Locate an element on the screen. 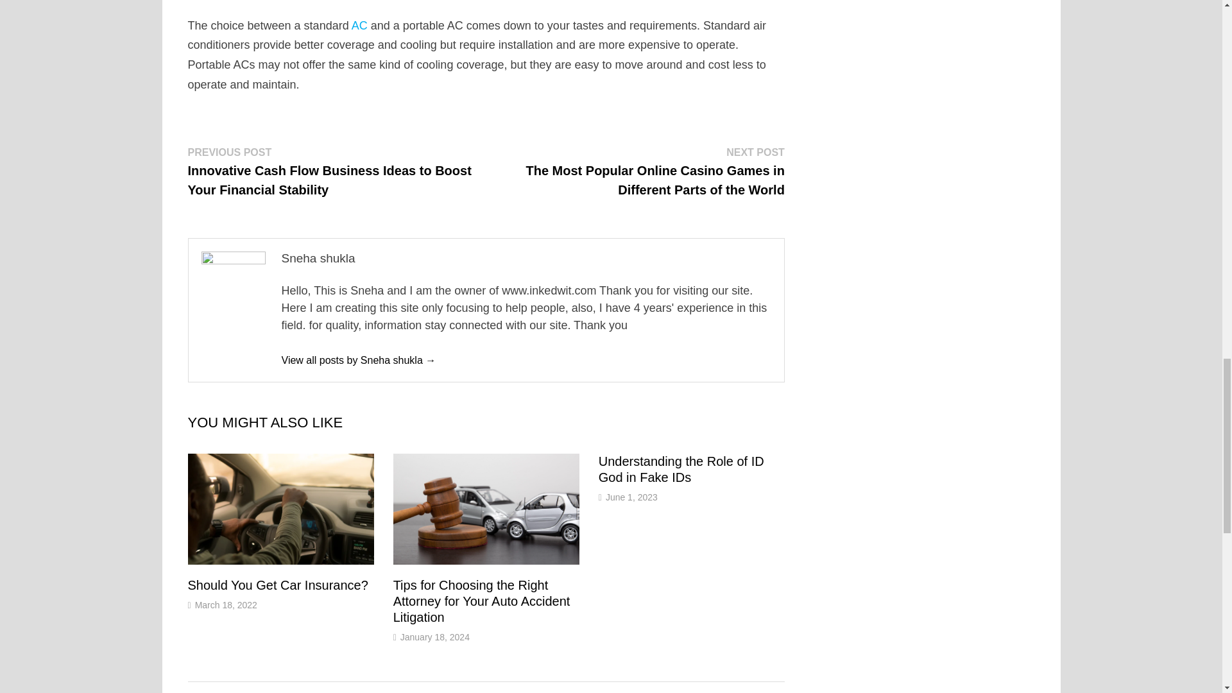 The width and height of the screenshot is (1232, 693). Sneha shukla is located at coordinates (358, 360).